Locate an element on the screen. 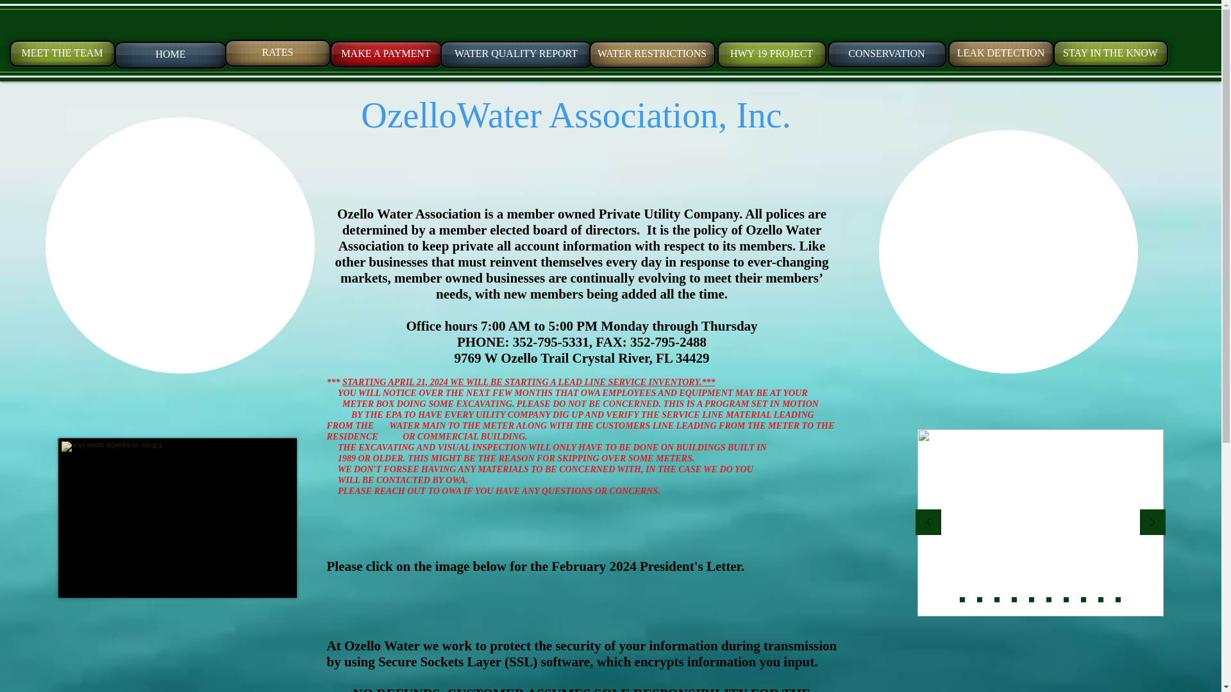 This screenshot has width=1231, height=692. SIGNED PRESIDENTS LETTER 2-15-24.pdf is located at coordinates (554, 575).